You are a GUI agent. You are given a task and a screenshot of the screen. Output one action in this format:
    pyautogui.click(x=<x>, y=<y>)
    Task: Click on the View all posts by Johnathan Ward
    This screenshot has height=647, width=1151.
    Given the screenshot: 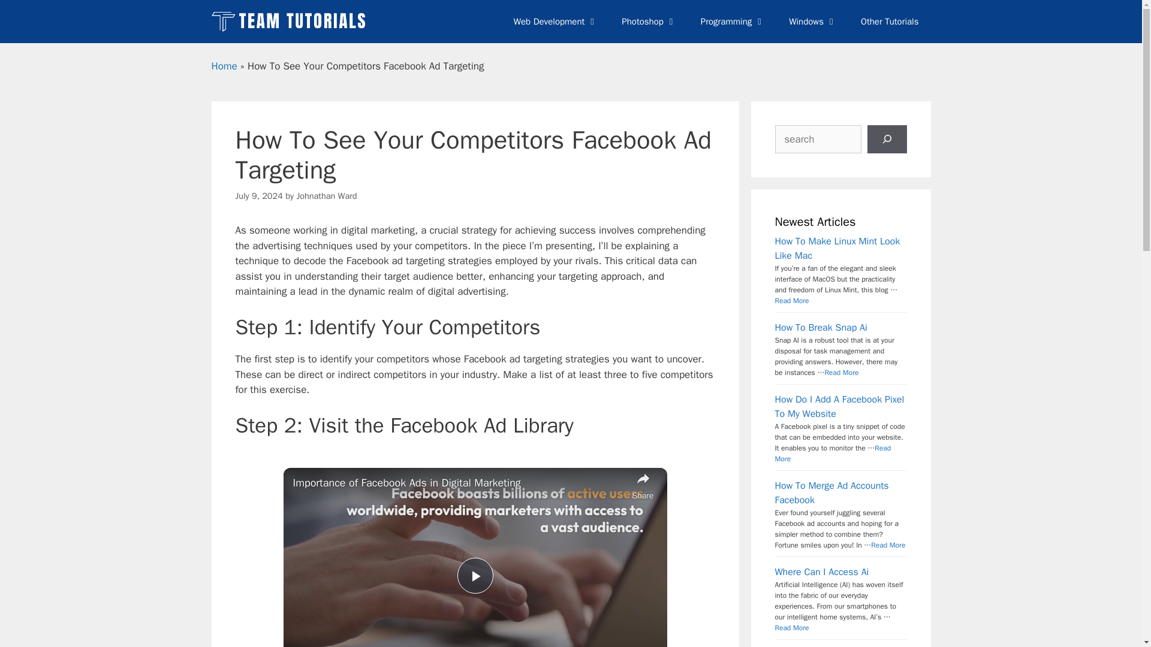 What is the action you would take?
    pyautogui.click(x=326, y=195)
    